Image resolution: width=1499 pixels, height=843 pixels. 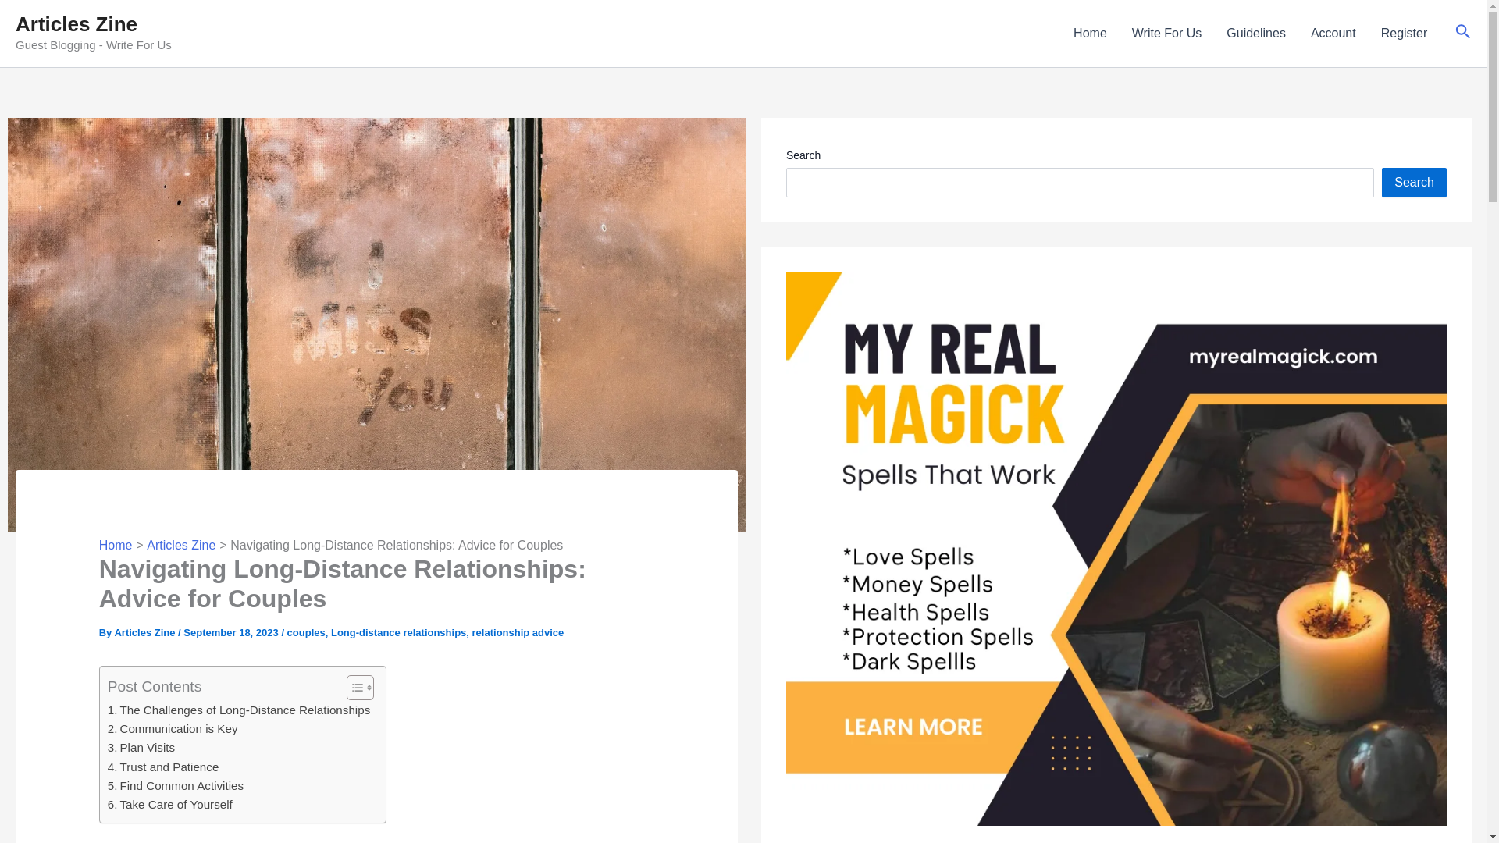 I want to click on Guidelines, so click(x=1255, y=34).